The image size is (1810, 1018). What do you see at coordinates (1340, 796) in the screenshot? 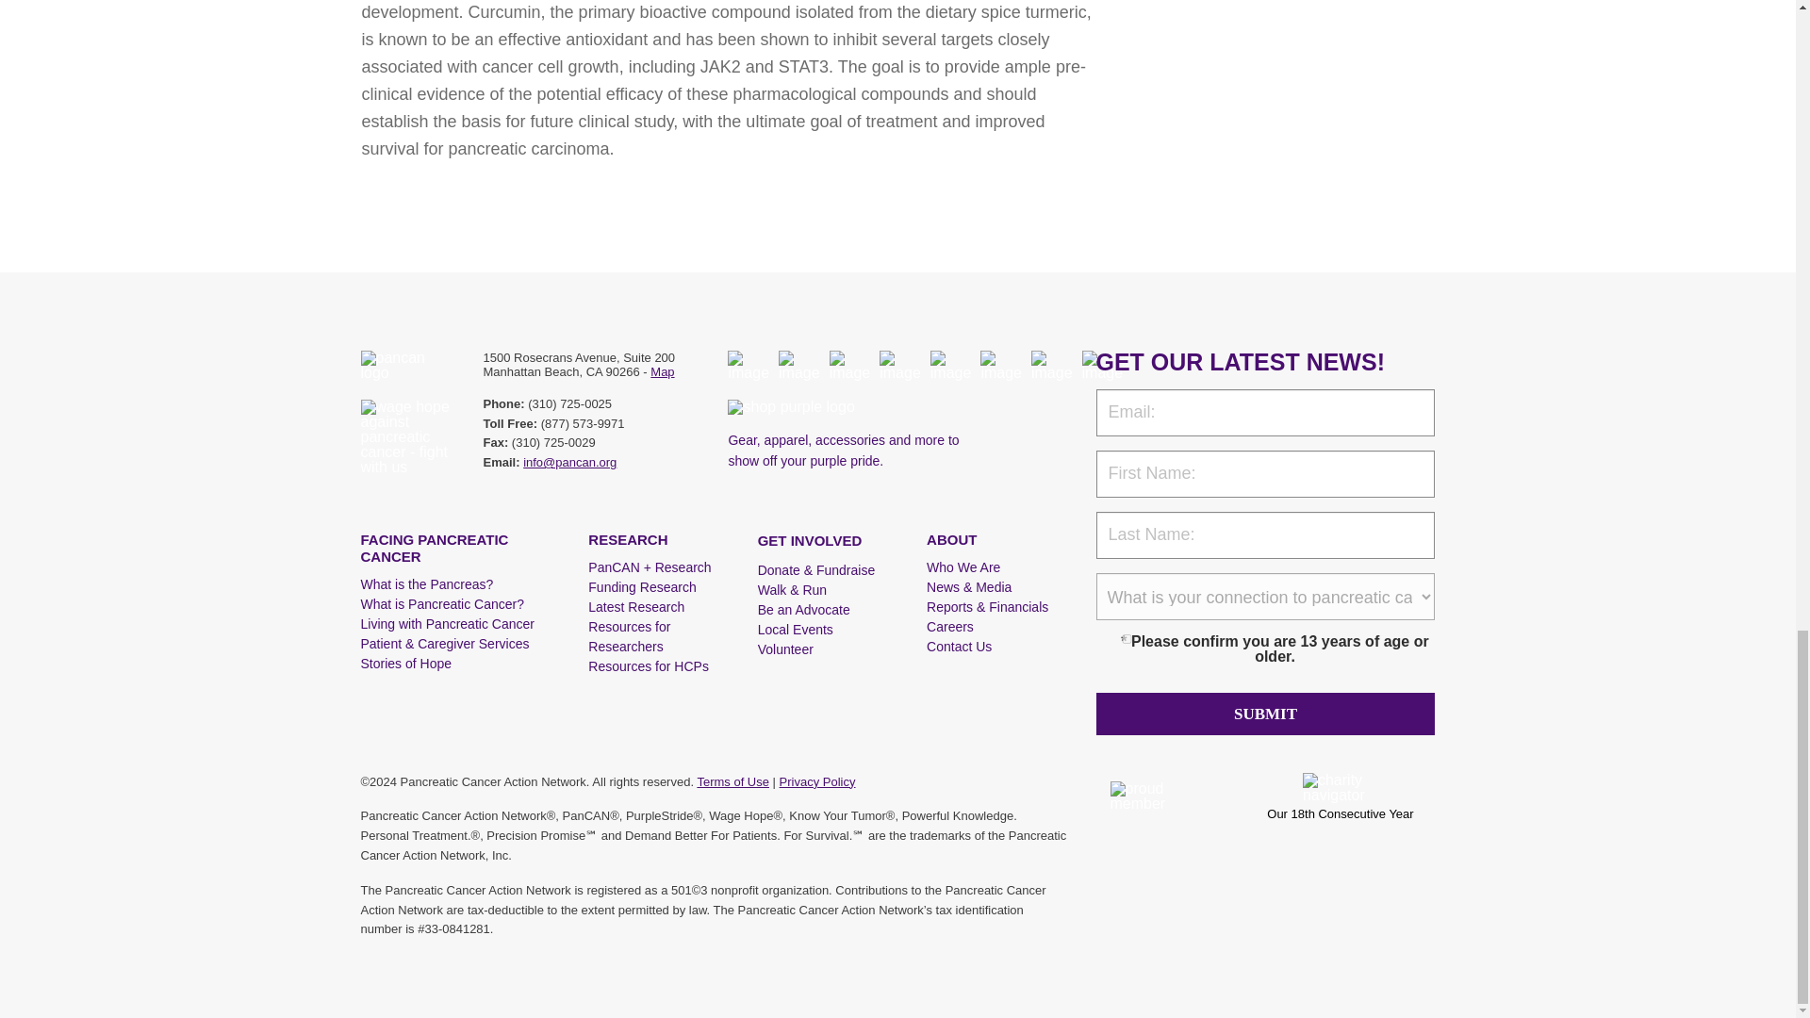
I see `Charity Navigator` at bounding box center [1340, 796].